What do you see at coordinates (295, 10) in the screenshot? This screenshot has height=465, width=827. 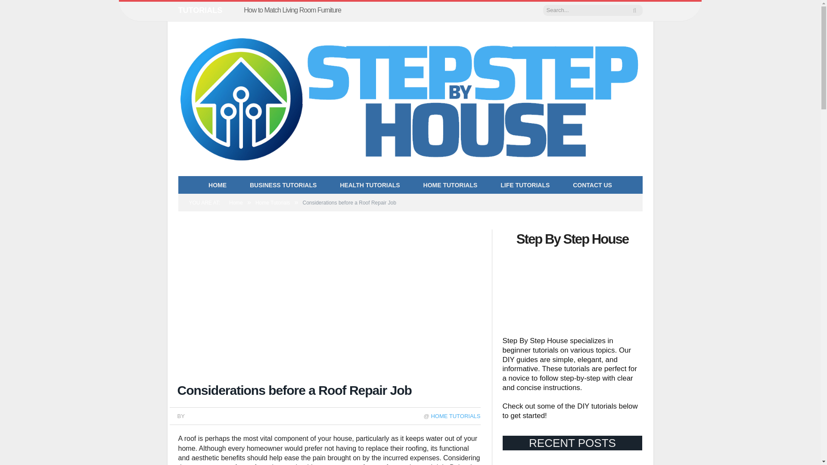 I see `How to Match Living Room Furniture` at bounding box center [295, 10].